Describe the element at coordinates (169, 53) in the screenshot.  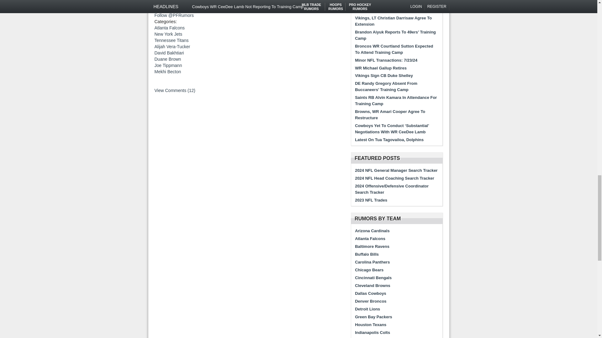
I see `View all posts in David Bakhtiari` at that location.